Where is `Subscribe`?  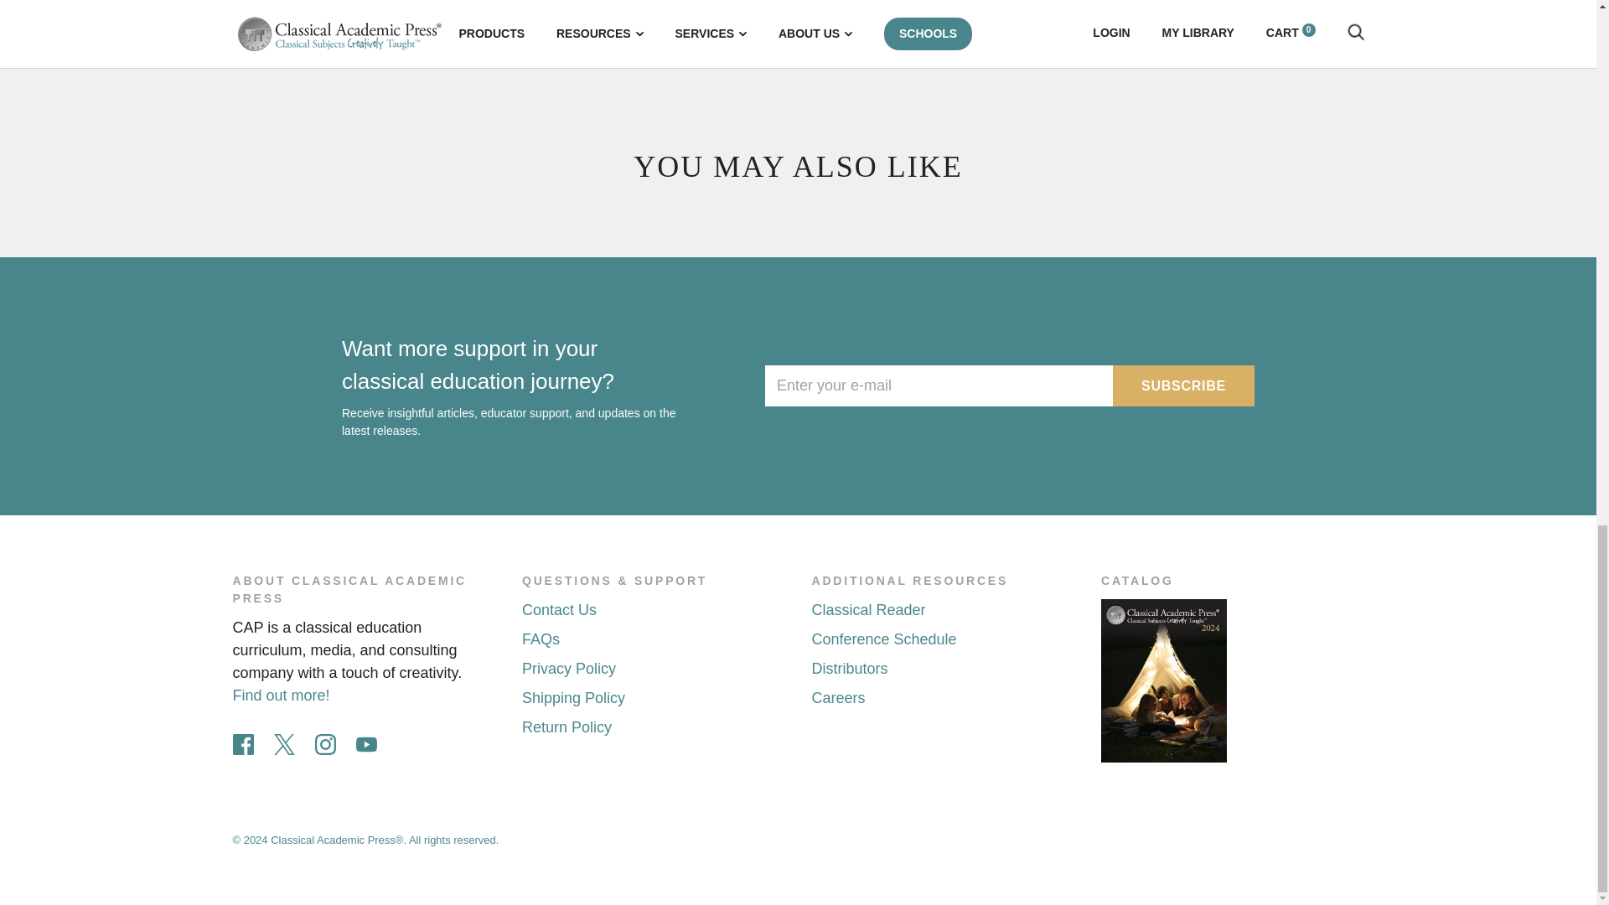 Subscribe is located at coordinates (1183, 385).